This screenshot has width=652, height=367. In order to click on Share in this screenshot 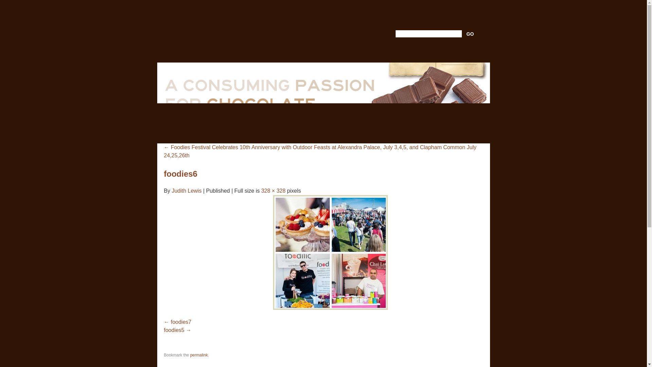, I will do `click(465, 52)`.